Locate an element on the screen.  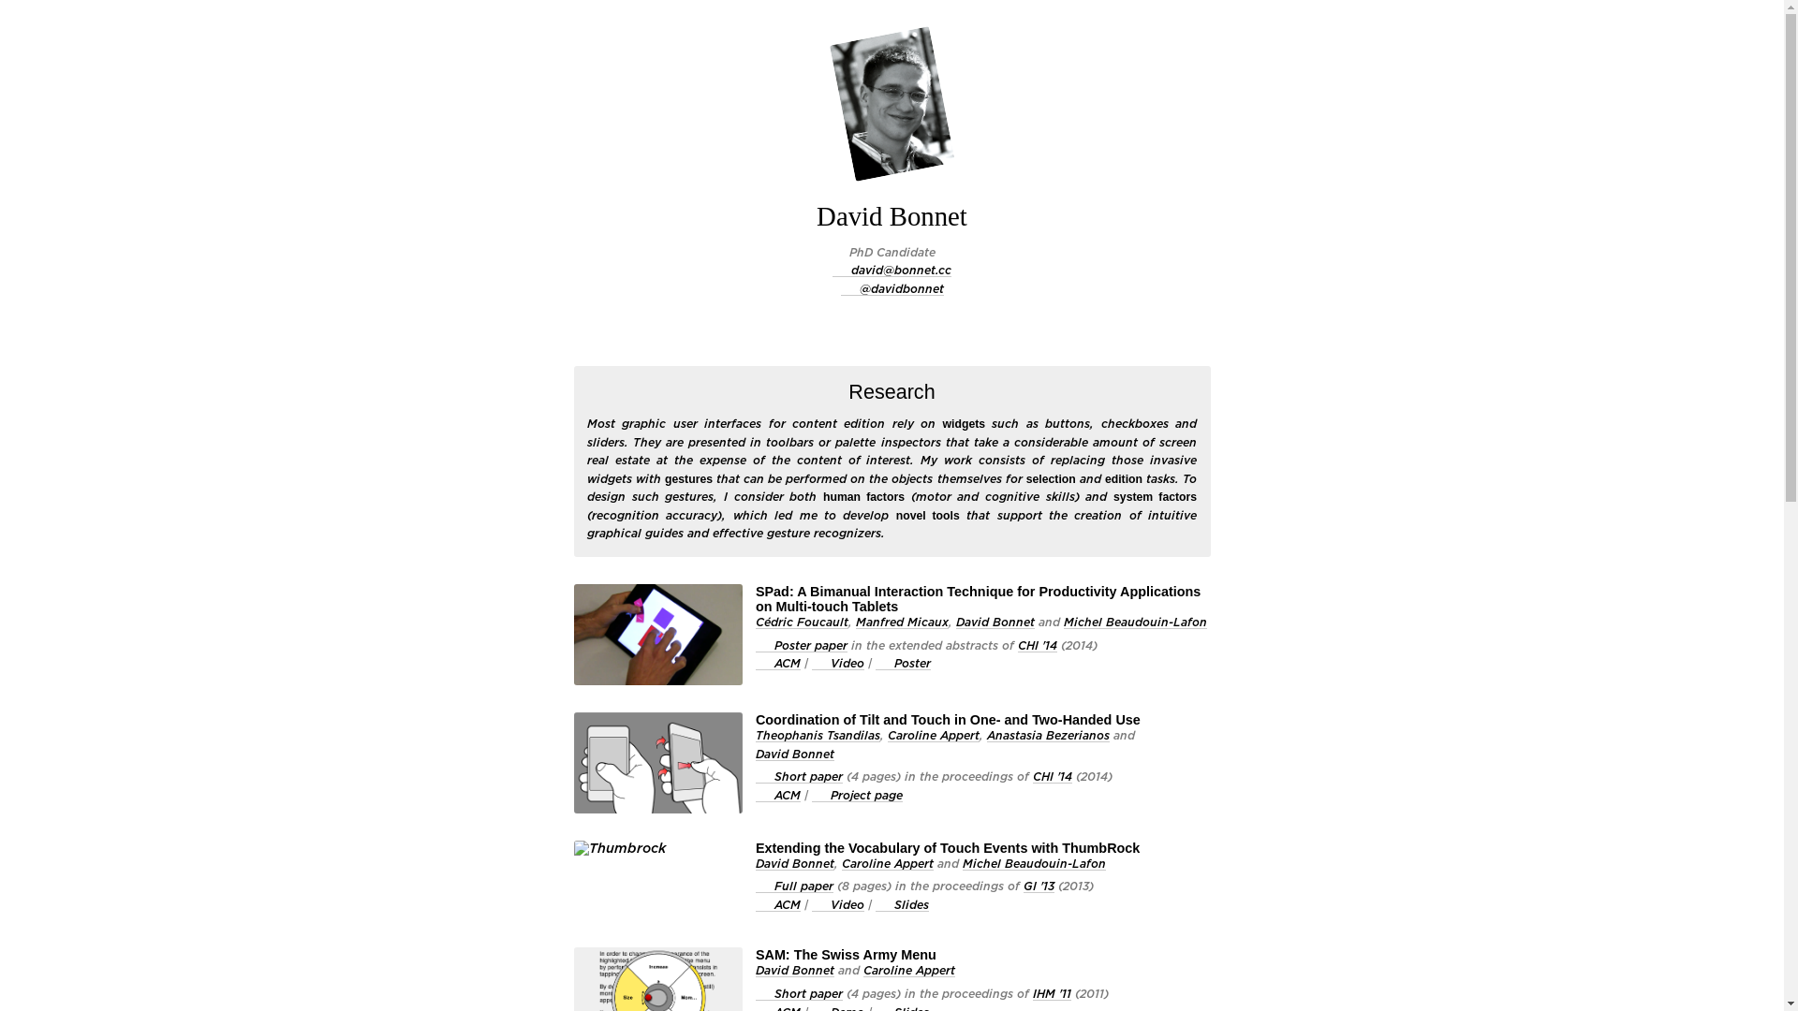
Caroline Appert is located at coordinates (934, 736).